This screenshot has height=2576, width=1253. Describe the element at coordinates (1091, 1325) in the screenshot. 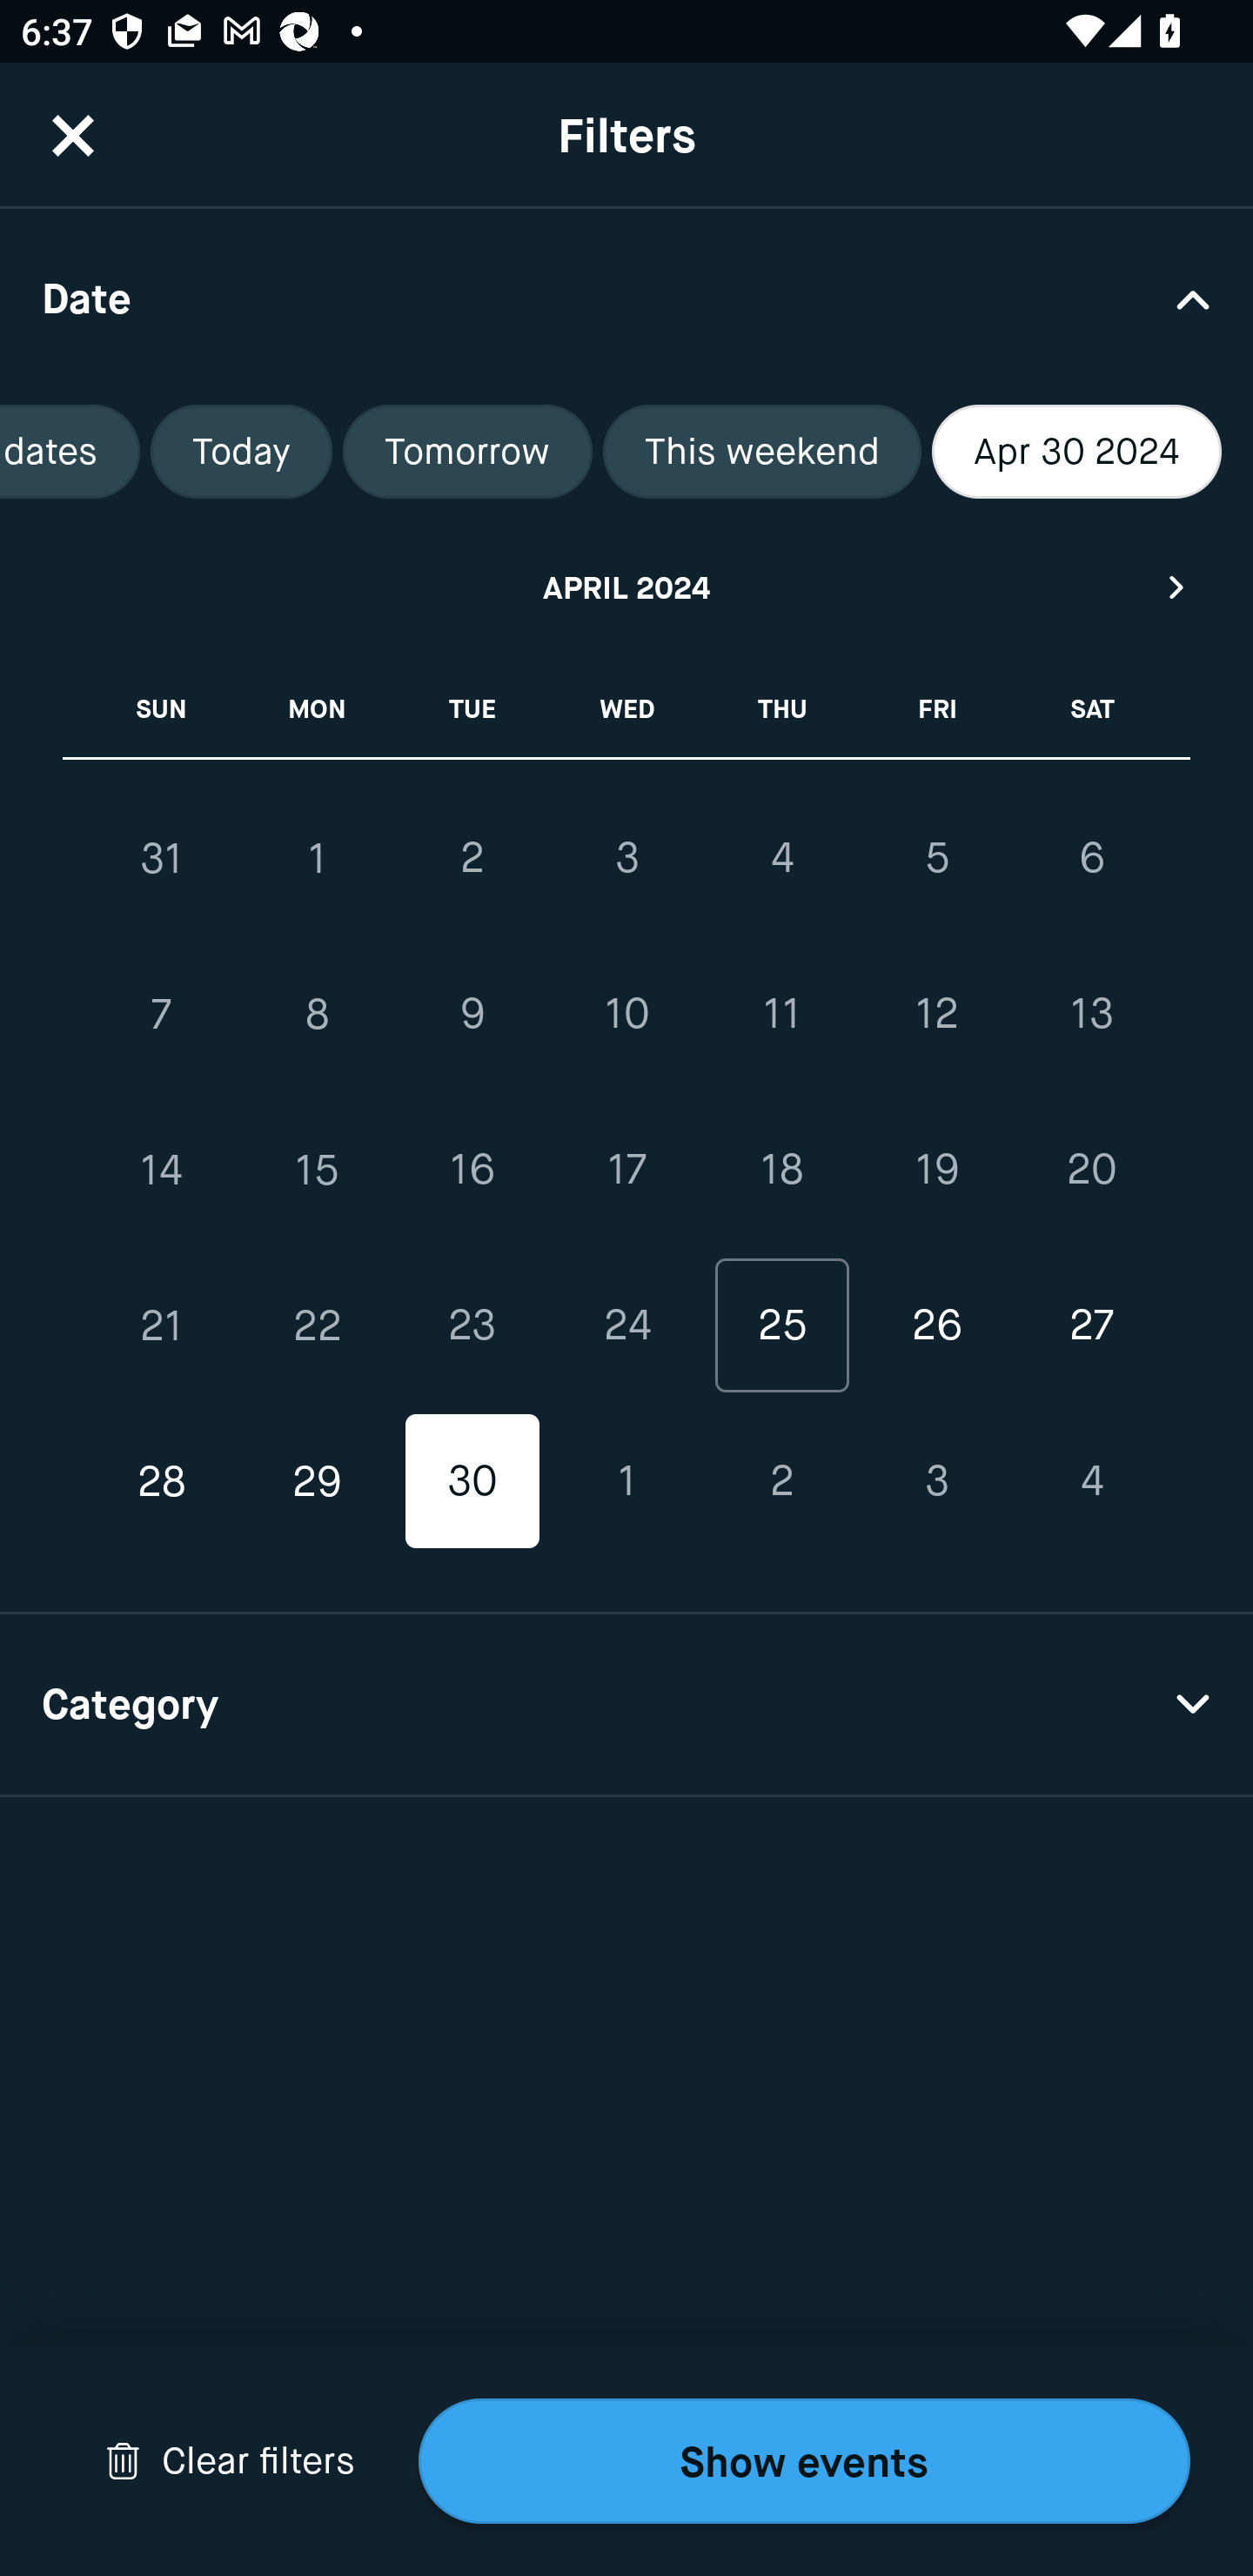

I see `27` at that location.